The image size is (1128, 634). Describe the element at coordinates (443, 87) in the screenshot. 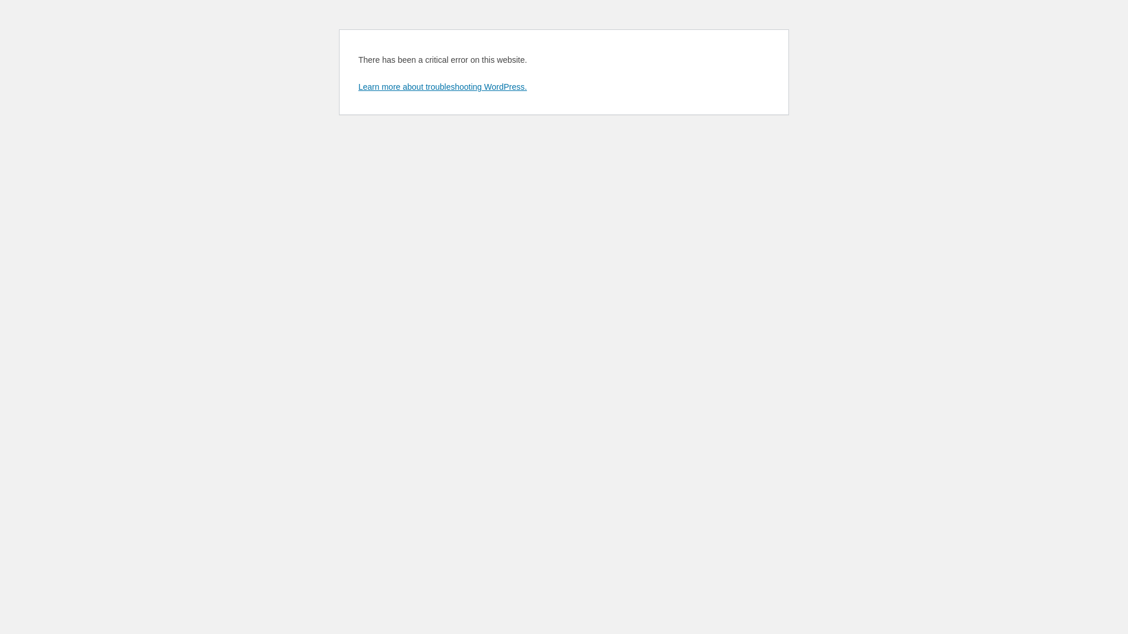

I see `Learn more about troubleshooting WordPress.` at that location.